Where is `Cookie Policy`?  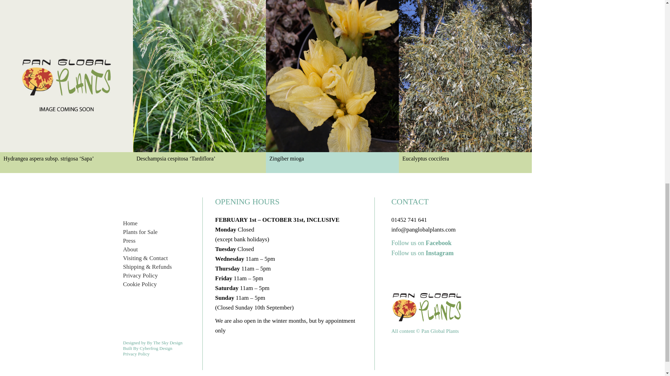 Cookie Policy is located at coordinates (140, 284).